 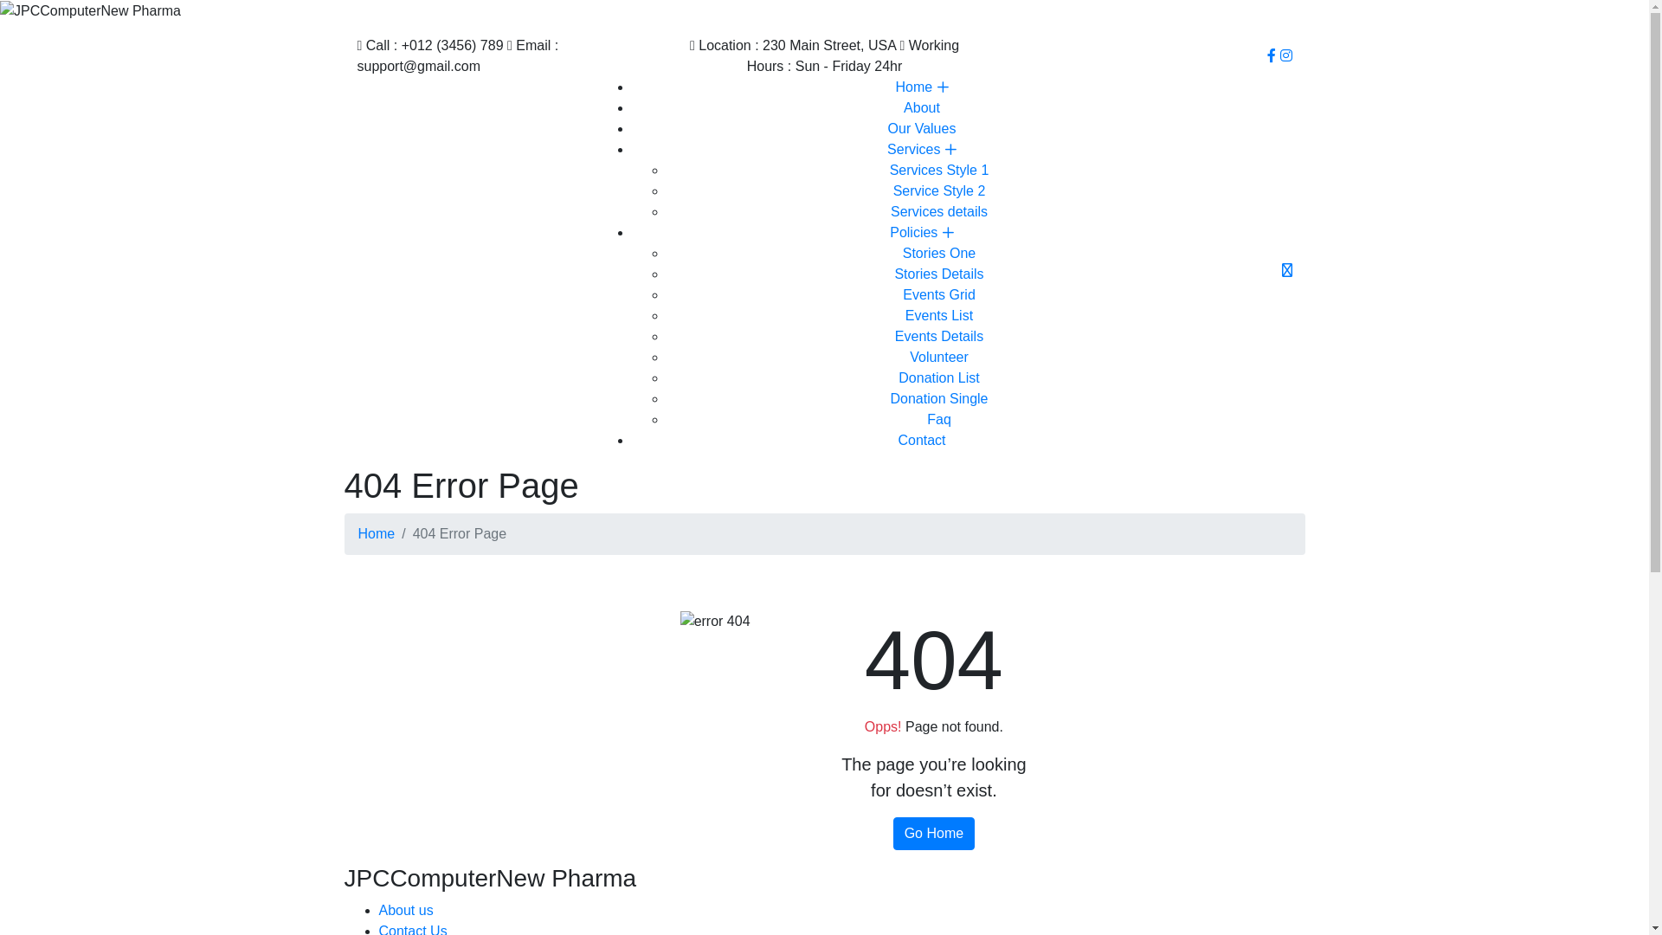 What do you see at coordinates (923, 128) in the screenshot?
I see `Our Values` at bounding box center [923, 128].